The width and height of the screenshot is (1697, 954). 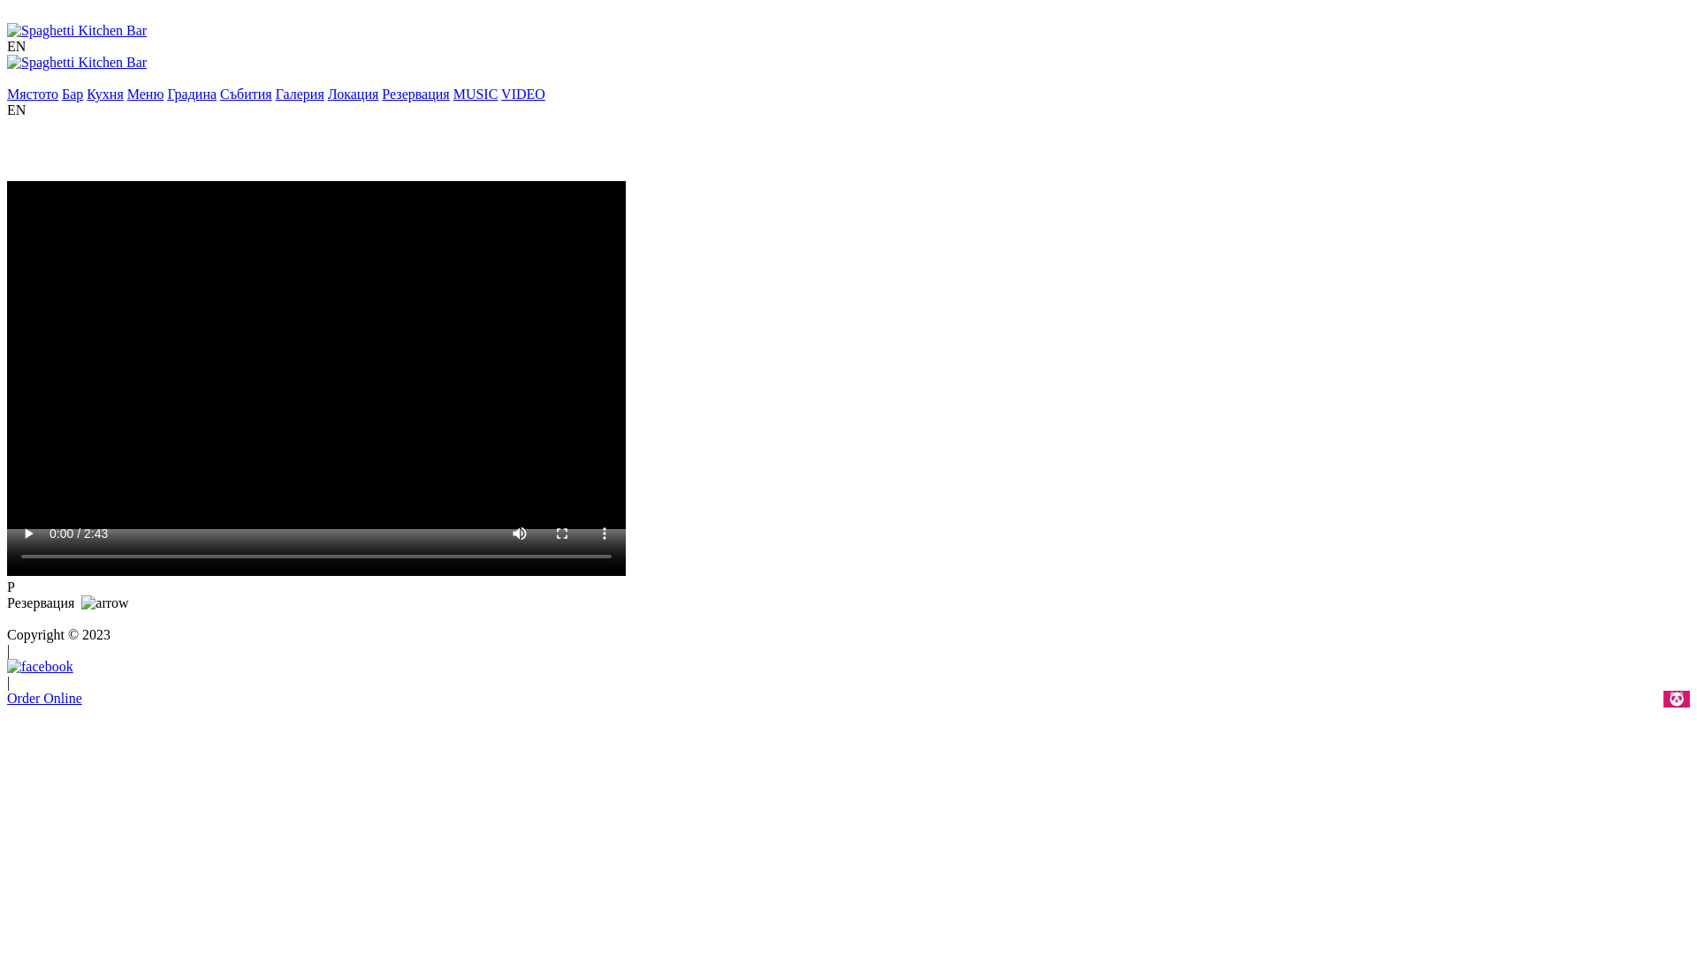 I want to click on EN, so click(x=16, y=46).